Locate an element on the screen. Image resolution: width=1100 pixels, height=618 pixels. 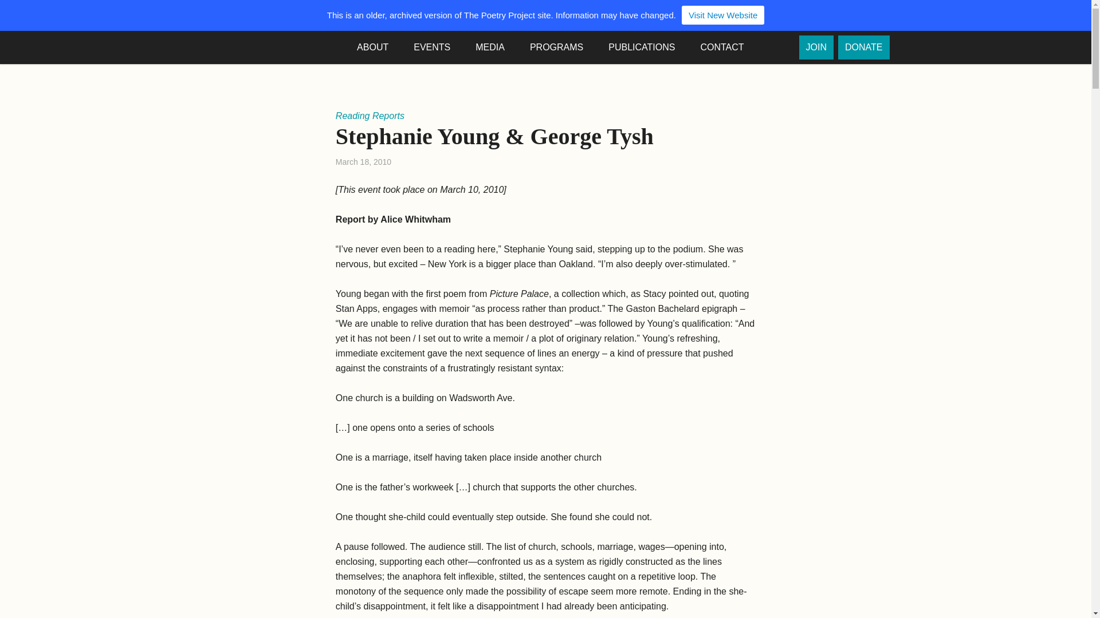
CONTACT is located at coordinates (728, 47).